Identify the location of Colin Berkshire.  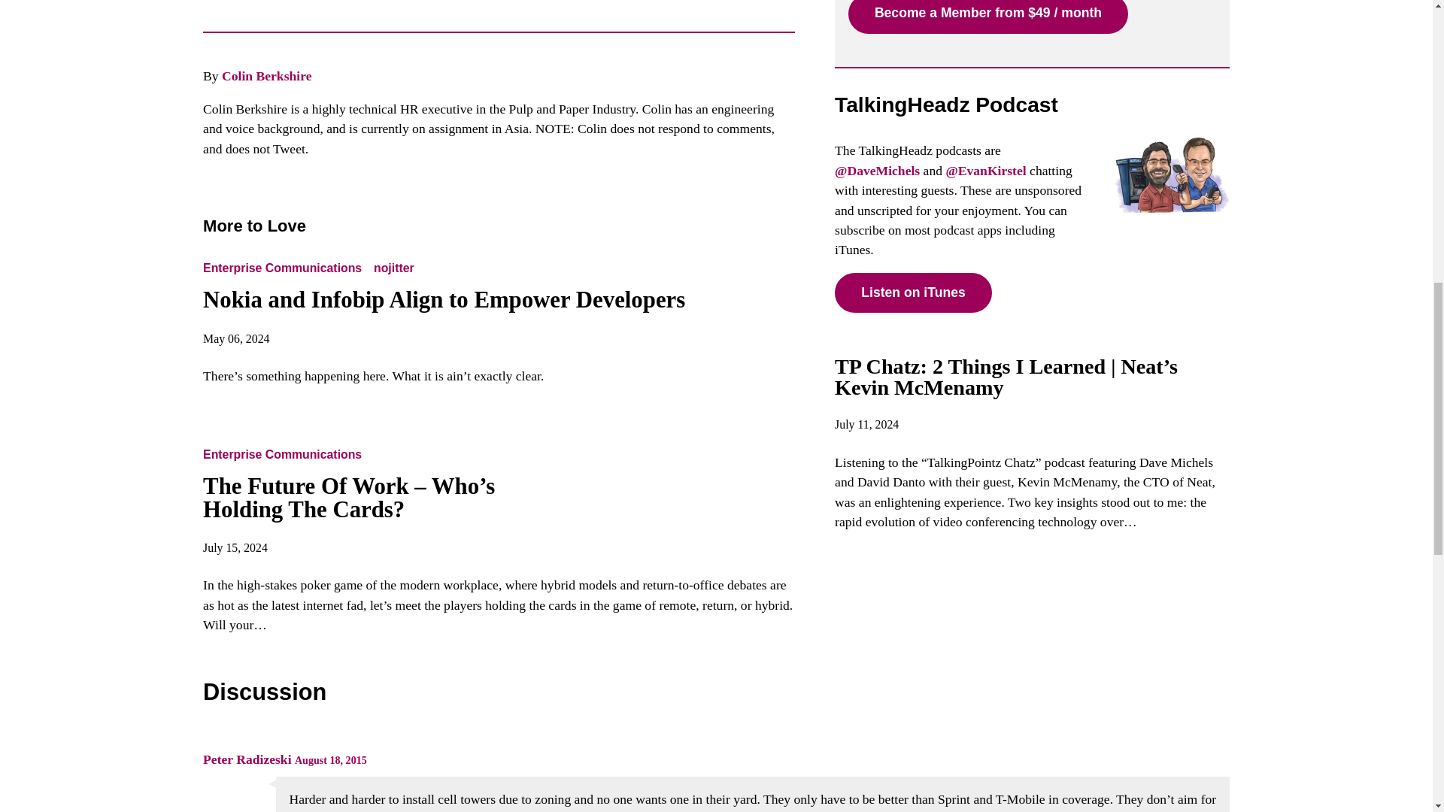
(266, 75).